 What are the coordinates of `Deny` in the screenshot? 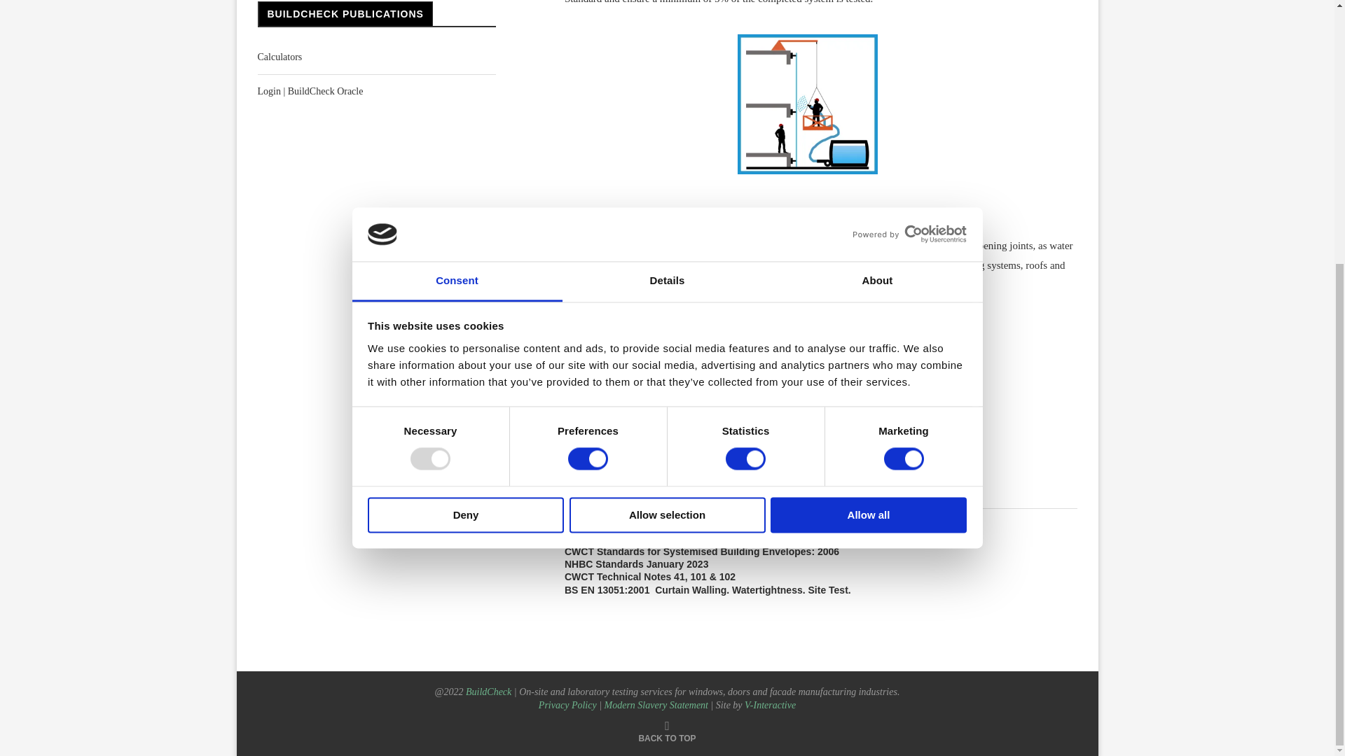 It's located at (465, 116).